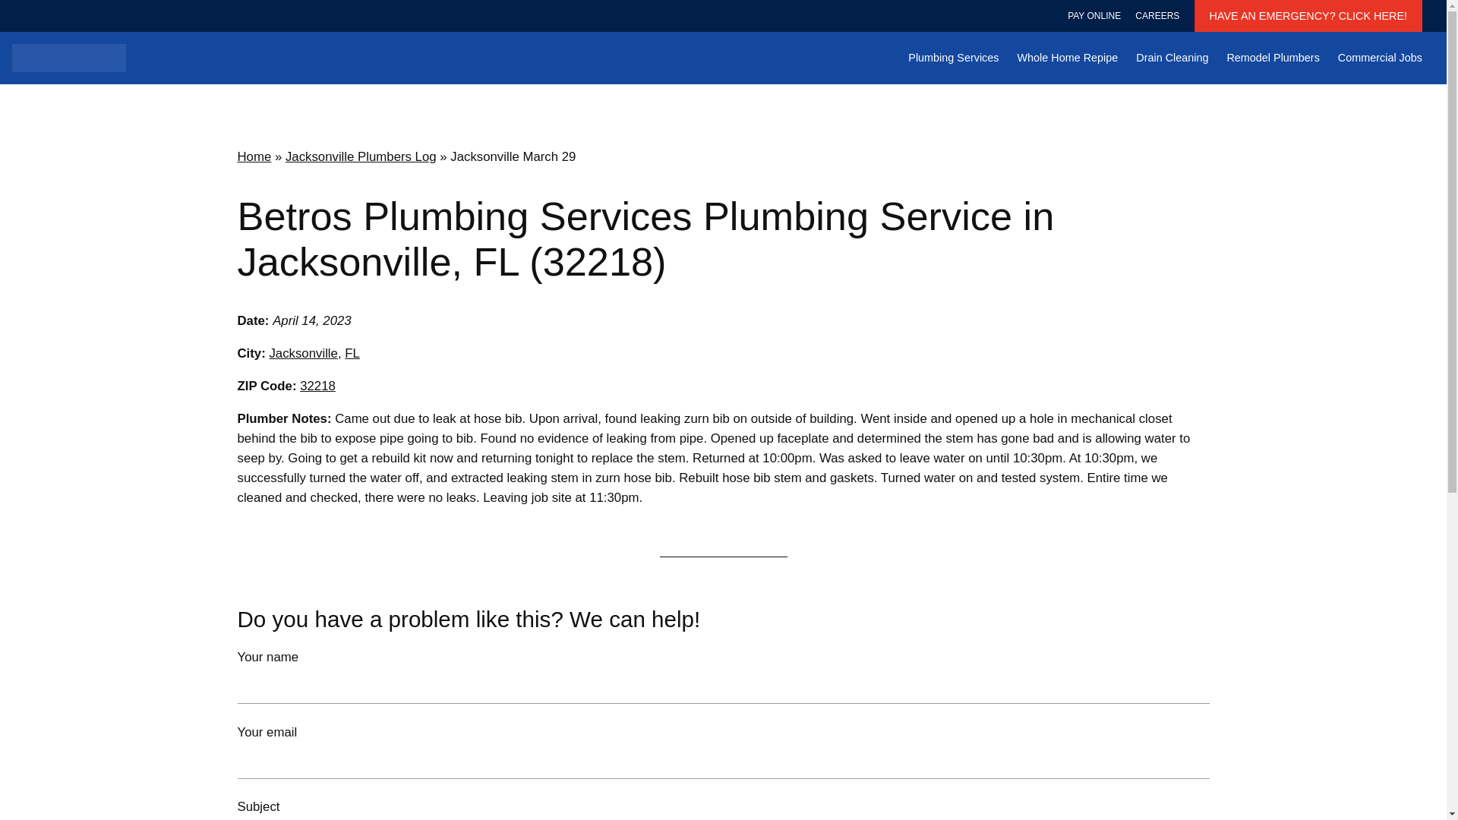 The width and height of the screenshot is (1458, 820). What do you see at coordinates (361, 156) in the screenshot?
I see `Jacksonville Plumbers Log` at bounding box center [361, 156].